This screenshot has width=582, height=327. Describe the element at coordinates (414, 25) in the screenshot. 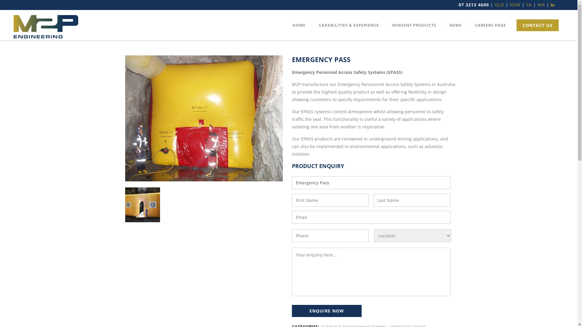

I see `MINVENT PRODUCTS` at that location.